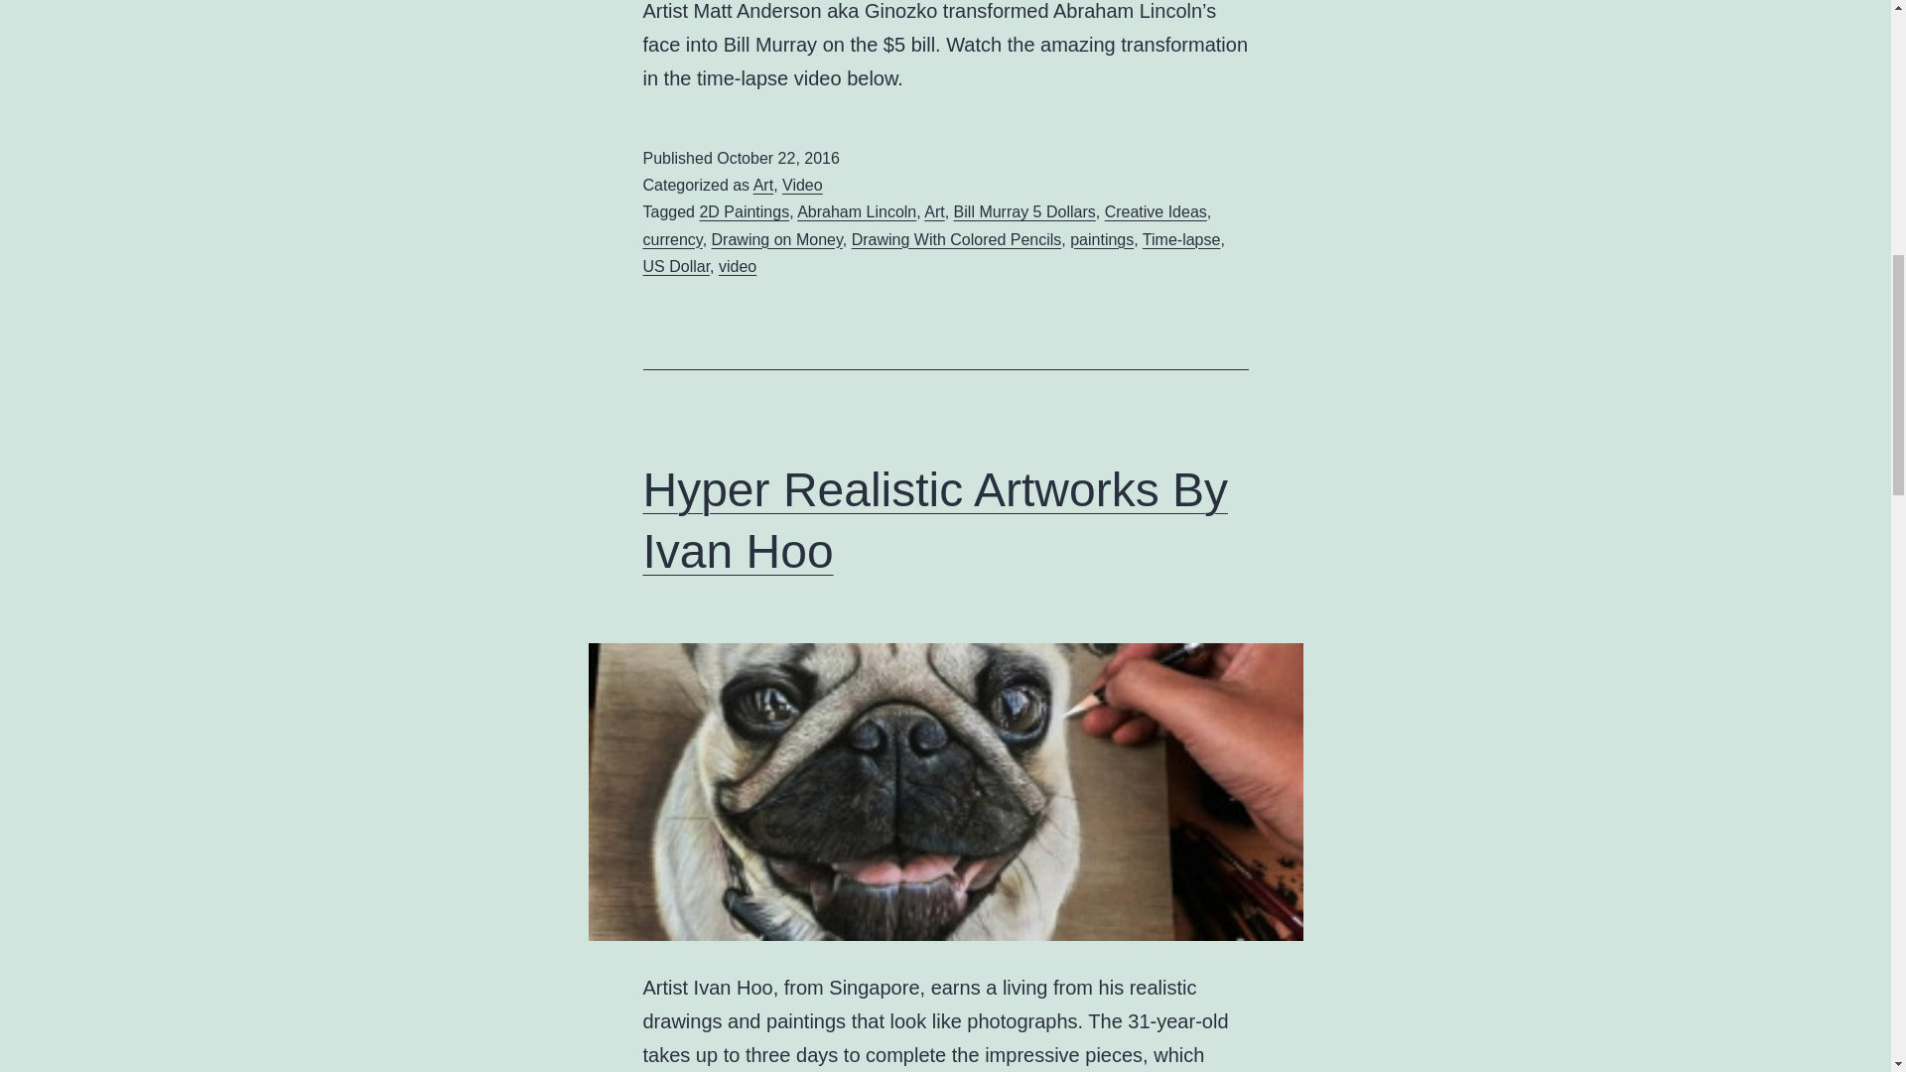 The width and height of the screenshot is (1906, 1072). I want to click on Art, so click(762, 185).